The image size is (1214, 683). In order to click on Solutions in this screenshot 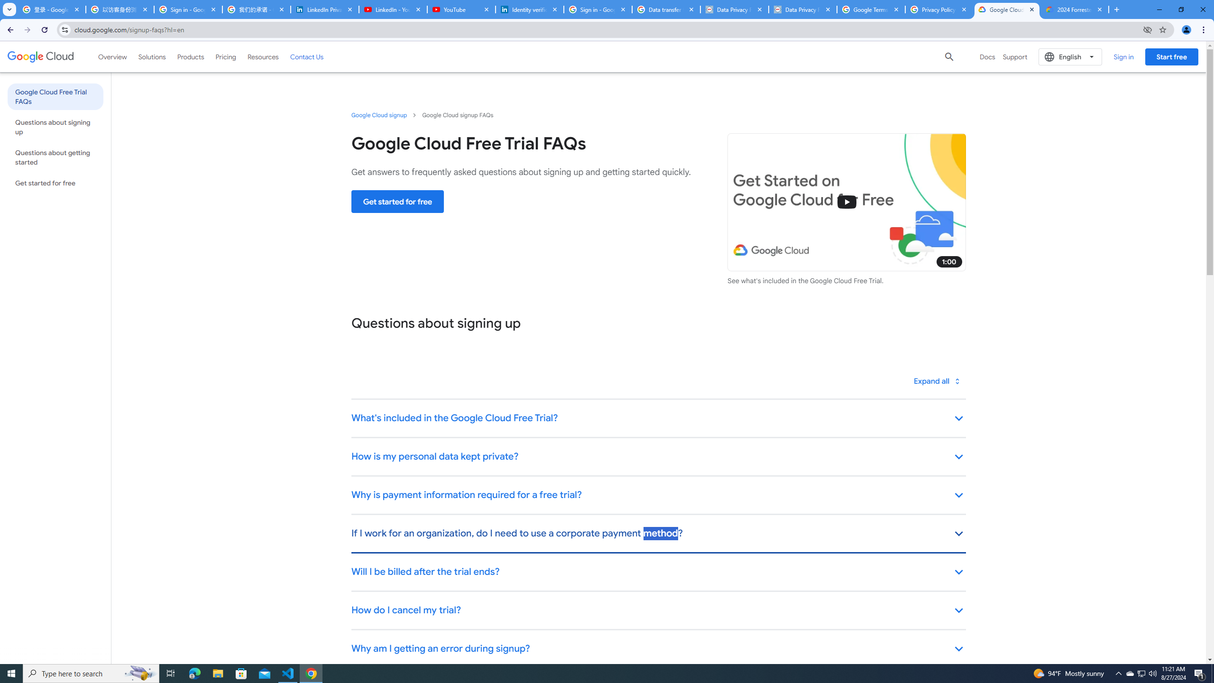, I will do `click(152, 56)`.